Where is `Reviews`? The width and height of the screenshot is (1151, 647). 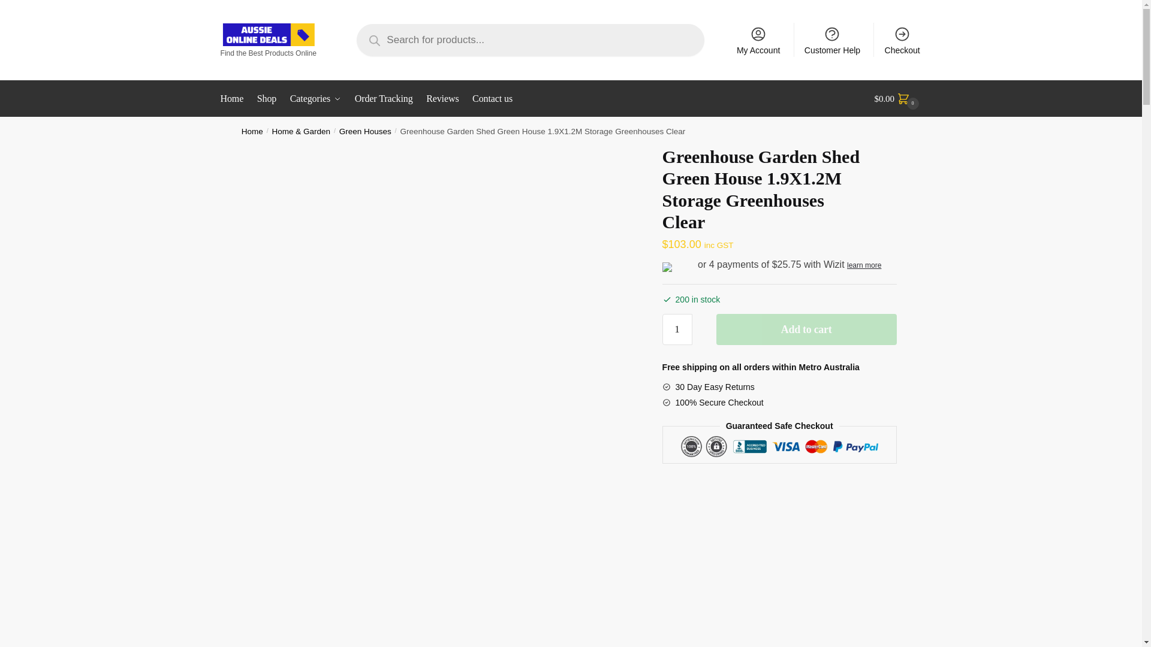 Reviews is located at coordinates (442, 99).